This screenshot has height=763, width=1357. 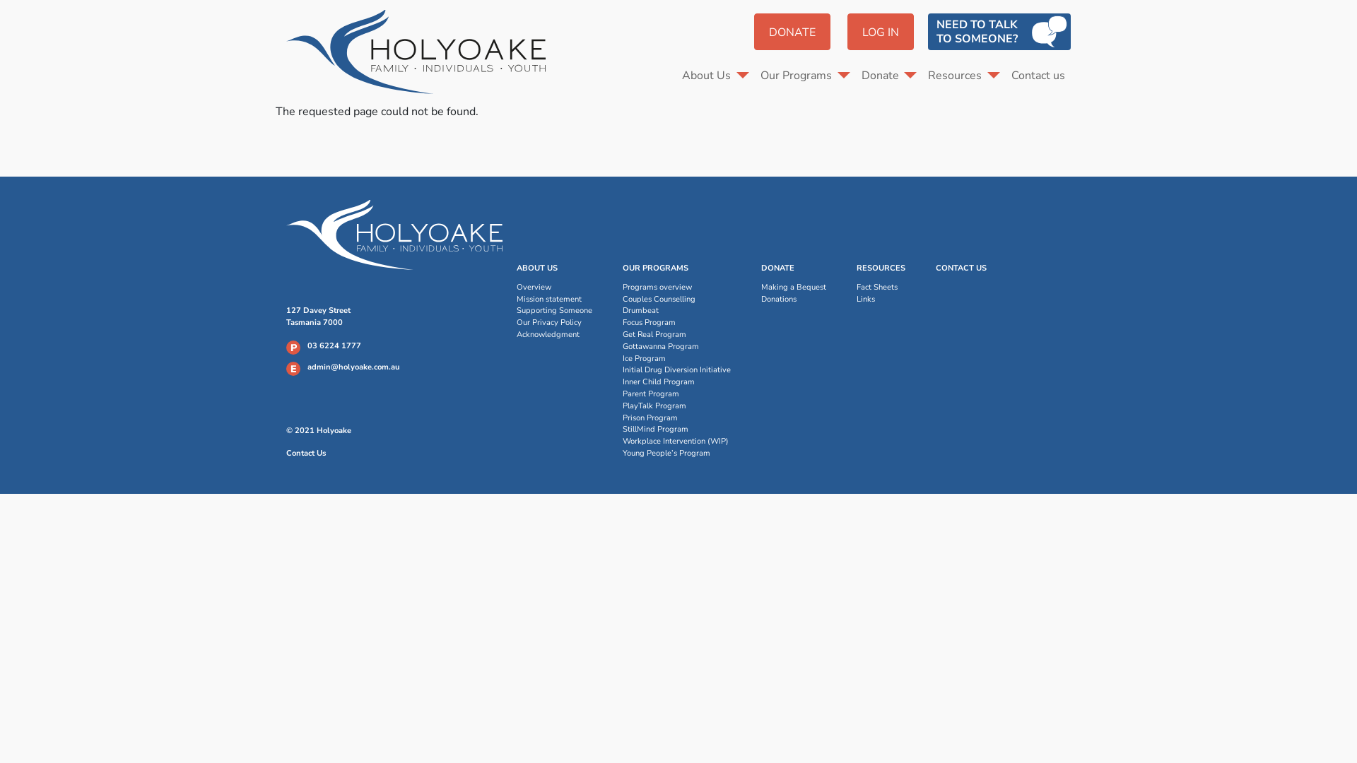 I want to click on OUR PROGRAMS, so click(x=656, y=268).